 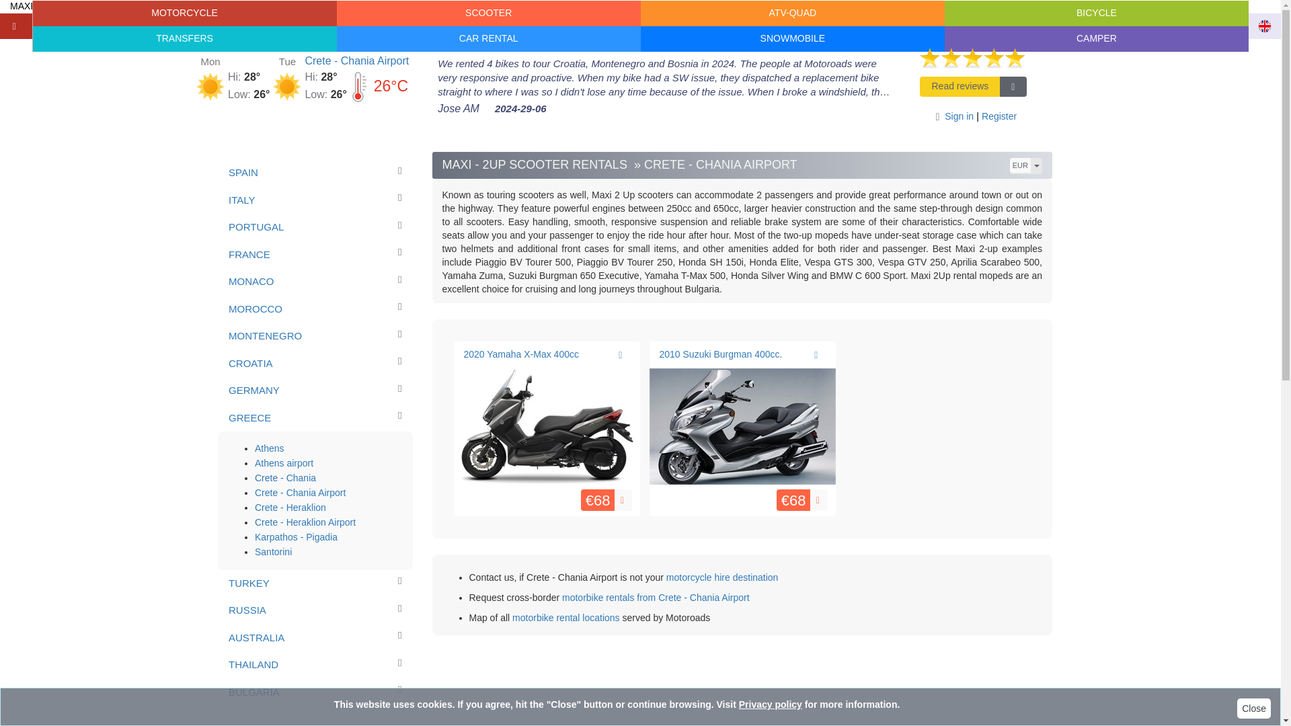 What do you see at coordinates (184, 13) in the screenshot?
I see `MOTORCYCLE` at bounding box center [184, 13].